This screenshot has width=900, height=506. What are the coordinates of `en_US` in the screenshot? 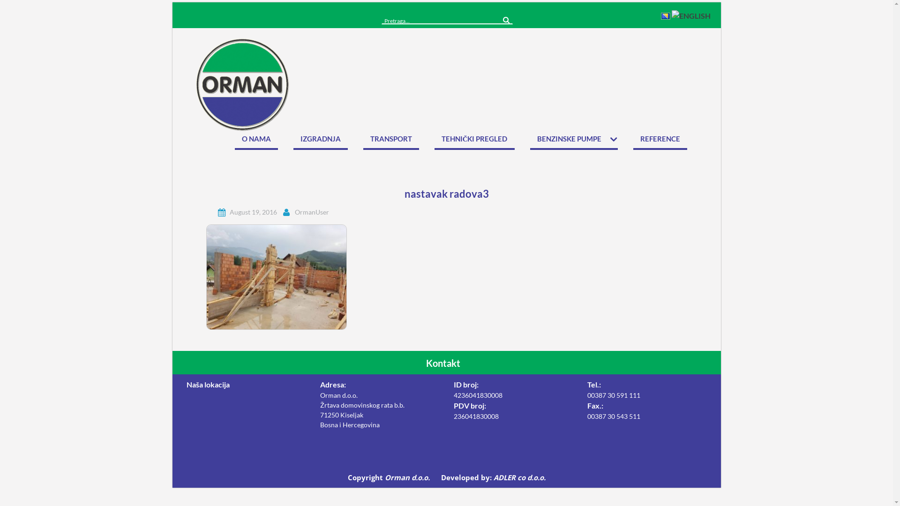 It's located at (691, 14).